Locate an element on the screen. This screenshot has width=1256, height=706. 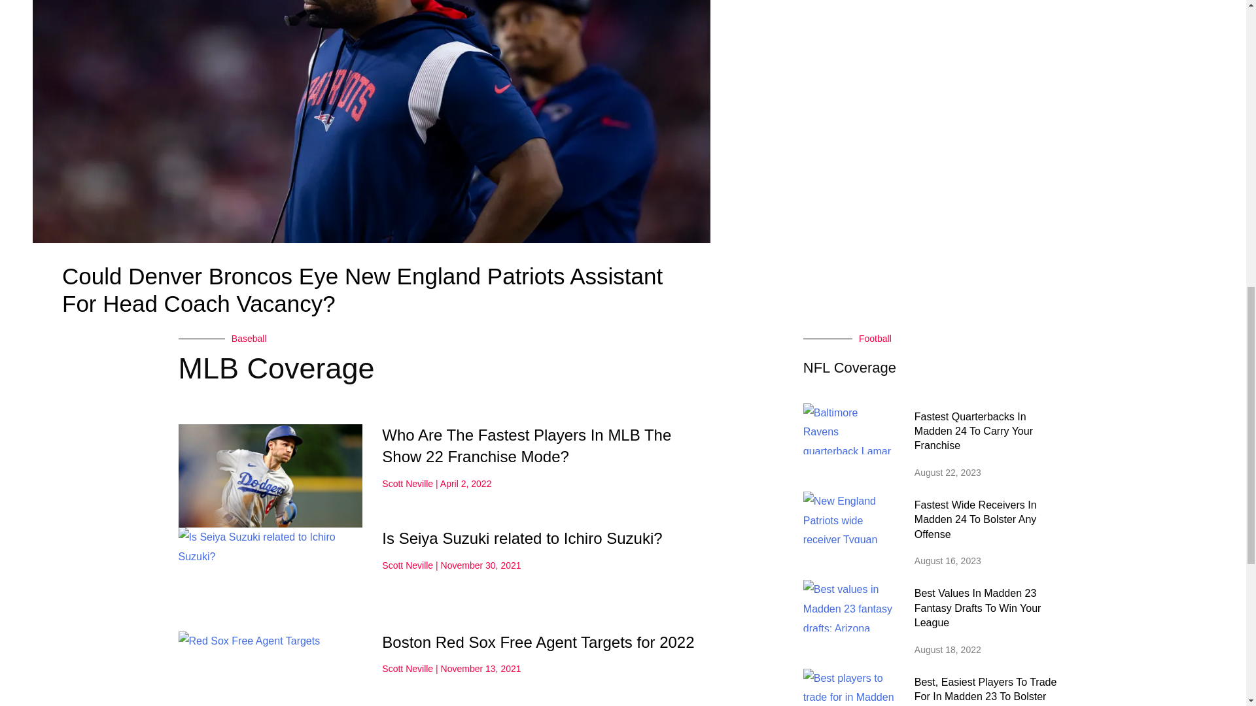
Fastest Wide Receivers In Madden 24 To Bolster Any Offense is located at coordinates (975, 519).